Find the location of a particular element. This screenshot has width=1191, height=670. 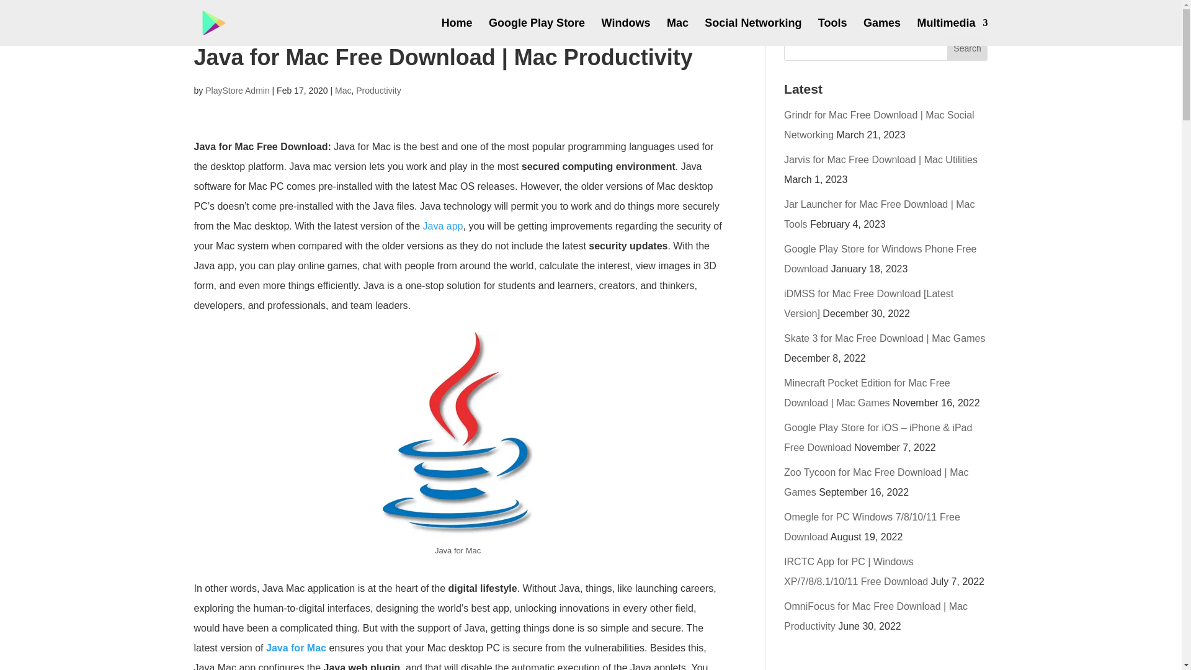

Java for Mac is located at coordinates (296, 648).